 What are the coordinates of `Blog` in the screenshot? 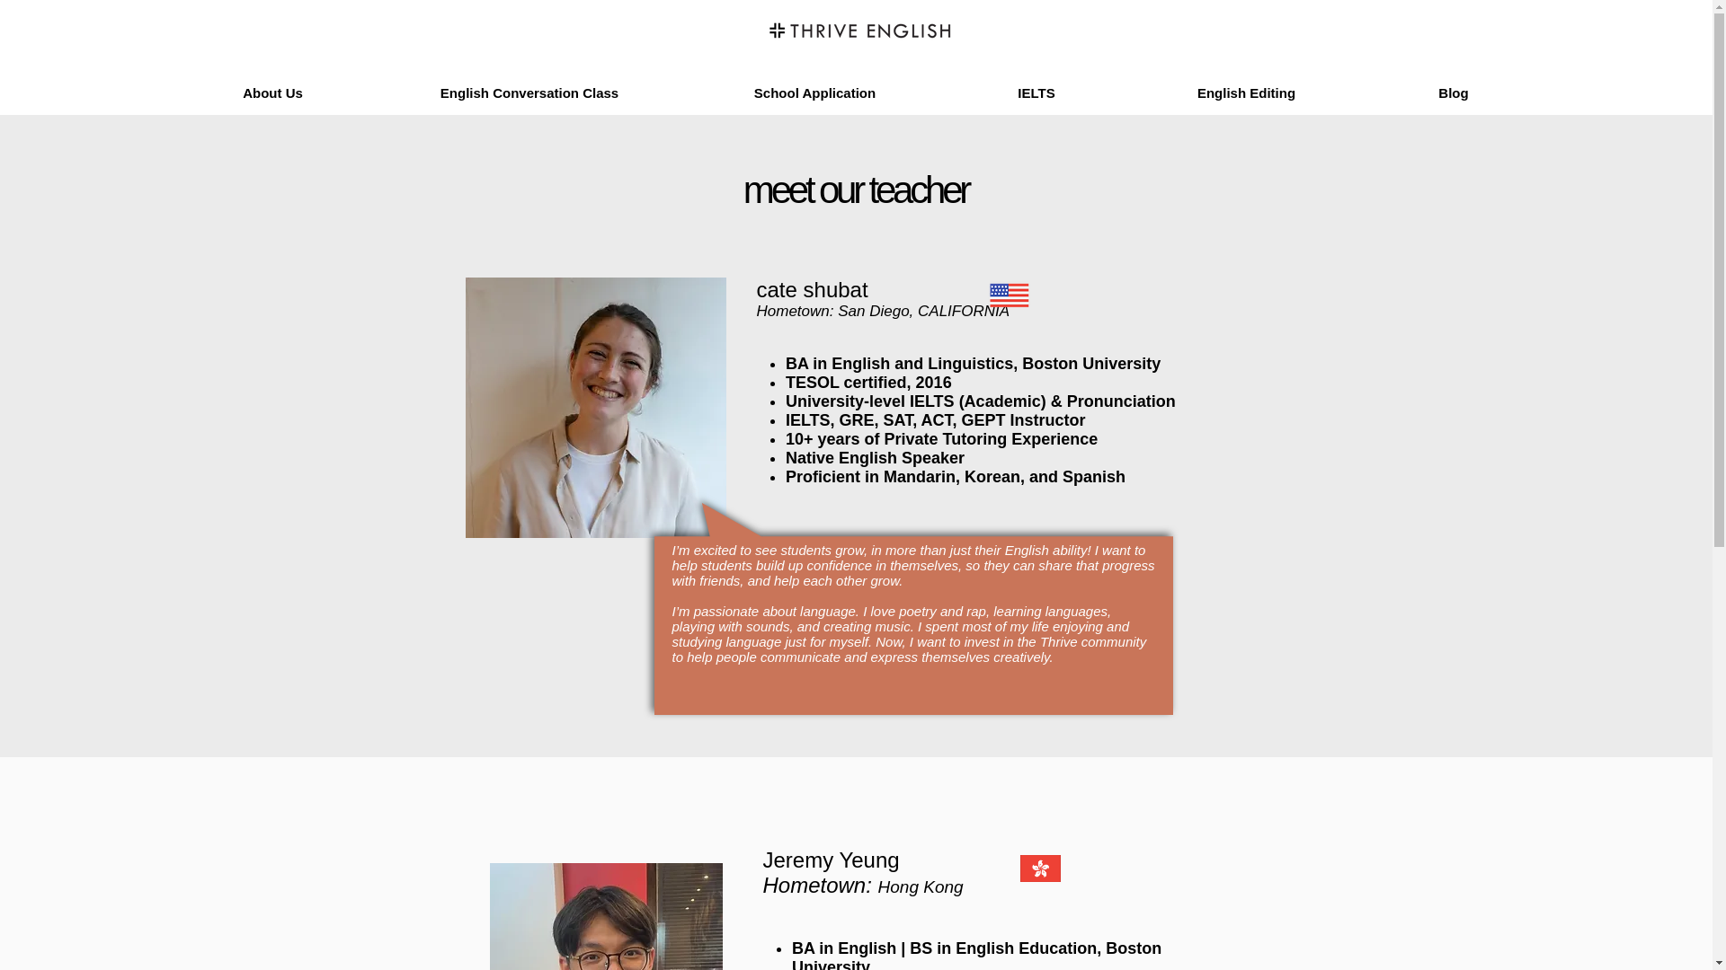 It's located at (1453, 93).